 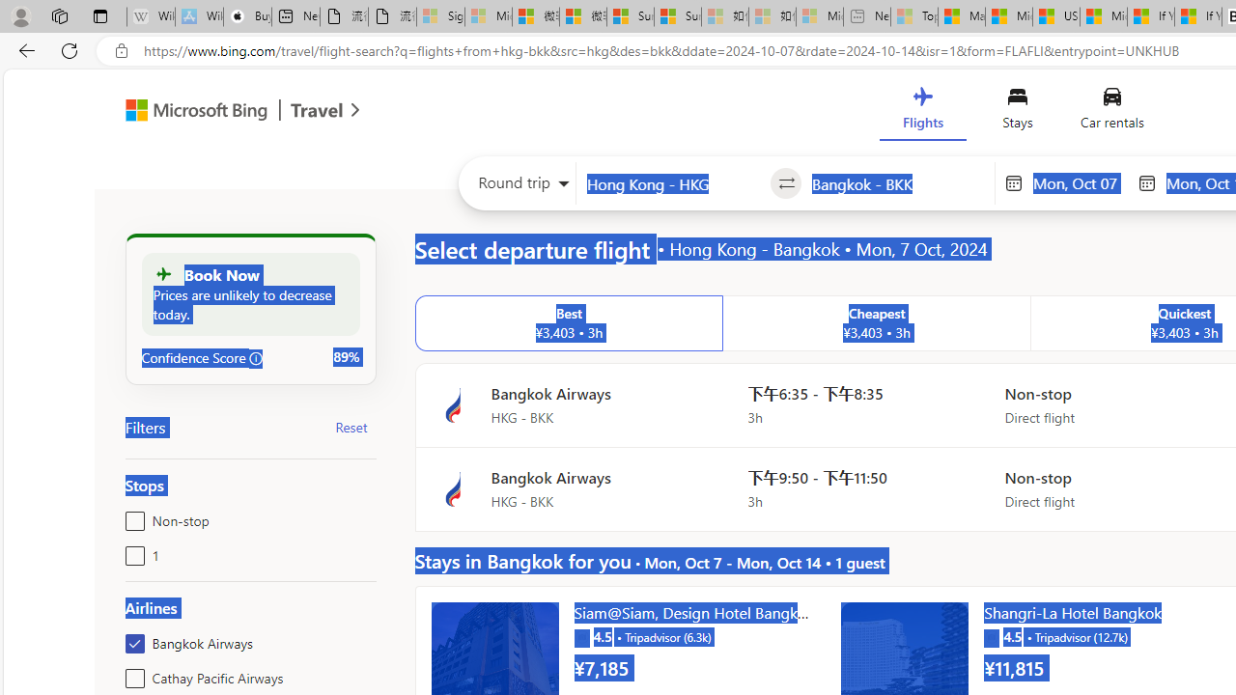 What do you see at coordinates (922, 112) in the screenshot?
I see `Flights` at bounding box center [922, 112].